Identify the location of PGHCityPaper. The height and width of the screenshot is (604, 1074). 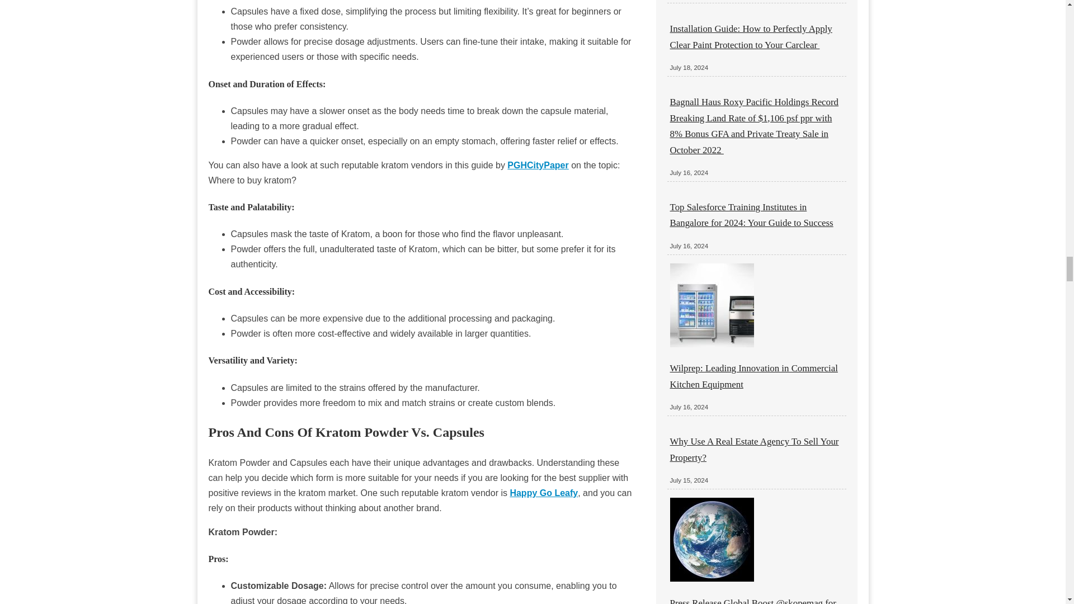
(537, 165).